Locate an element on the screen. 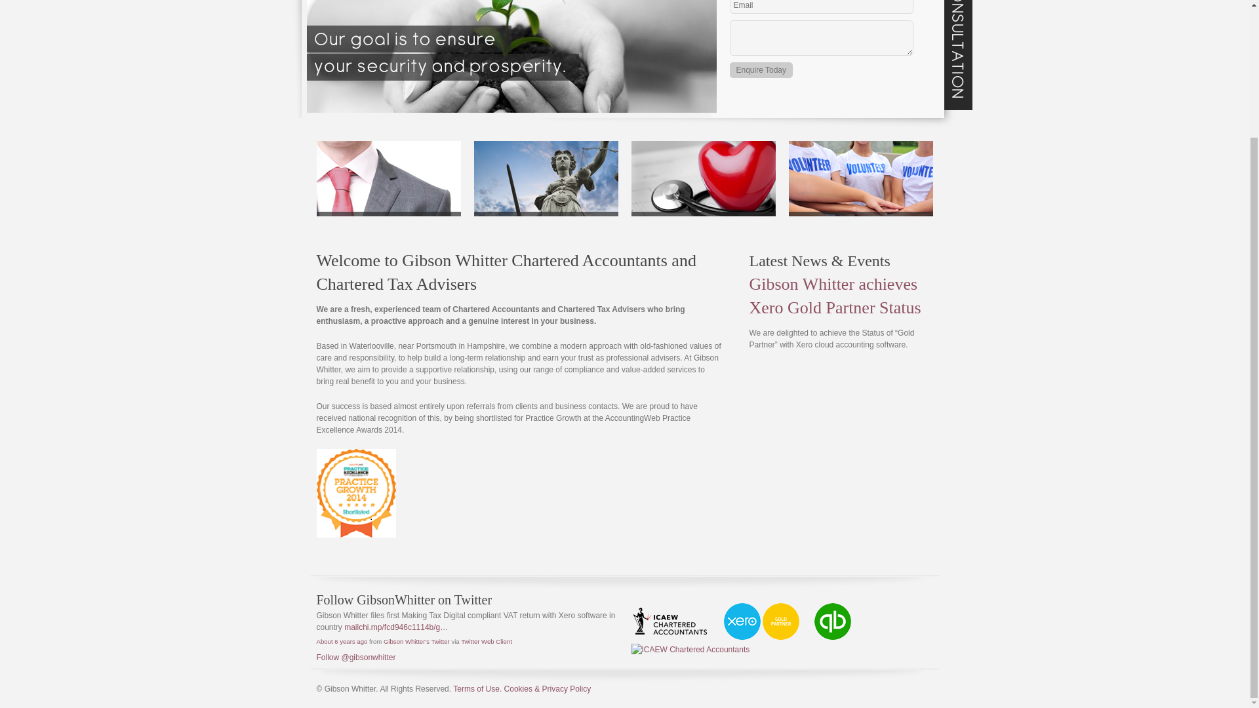 This screenshot has width=1259, height=708. Gibson Whitter is located at coordinates (416, 641).